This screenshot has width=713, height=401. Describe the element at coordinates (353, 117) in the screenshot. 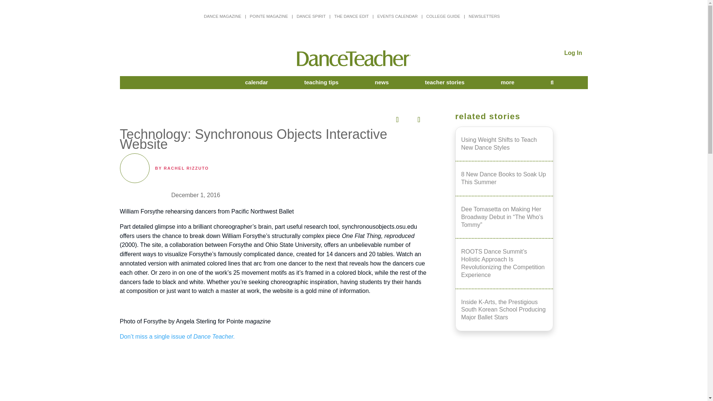

I see `Follow on Pinterest` at that location.